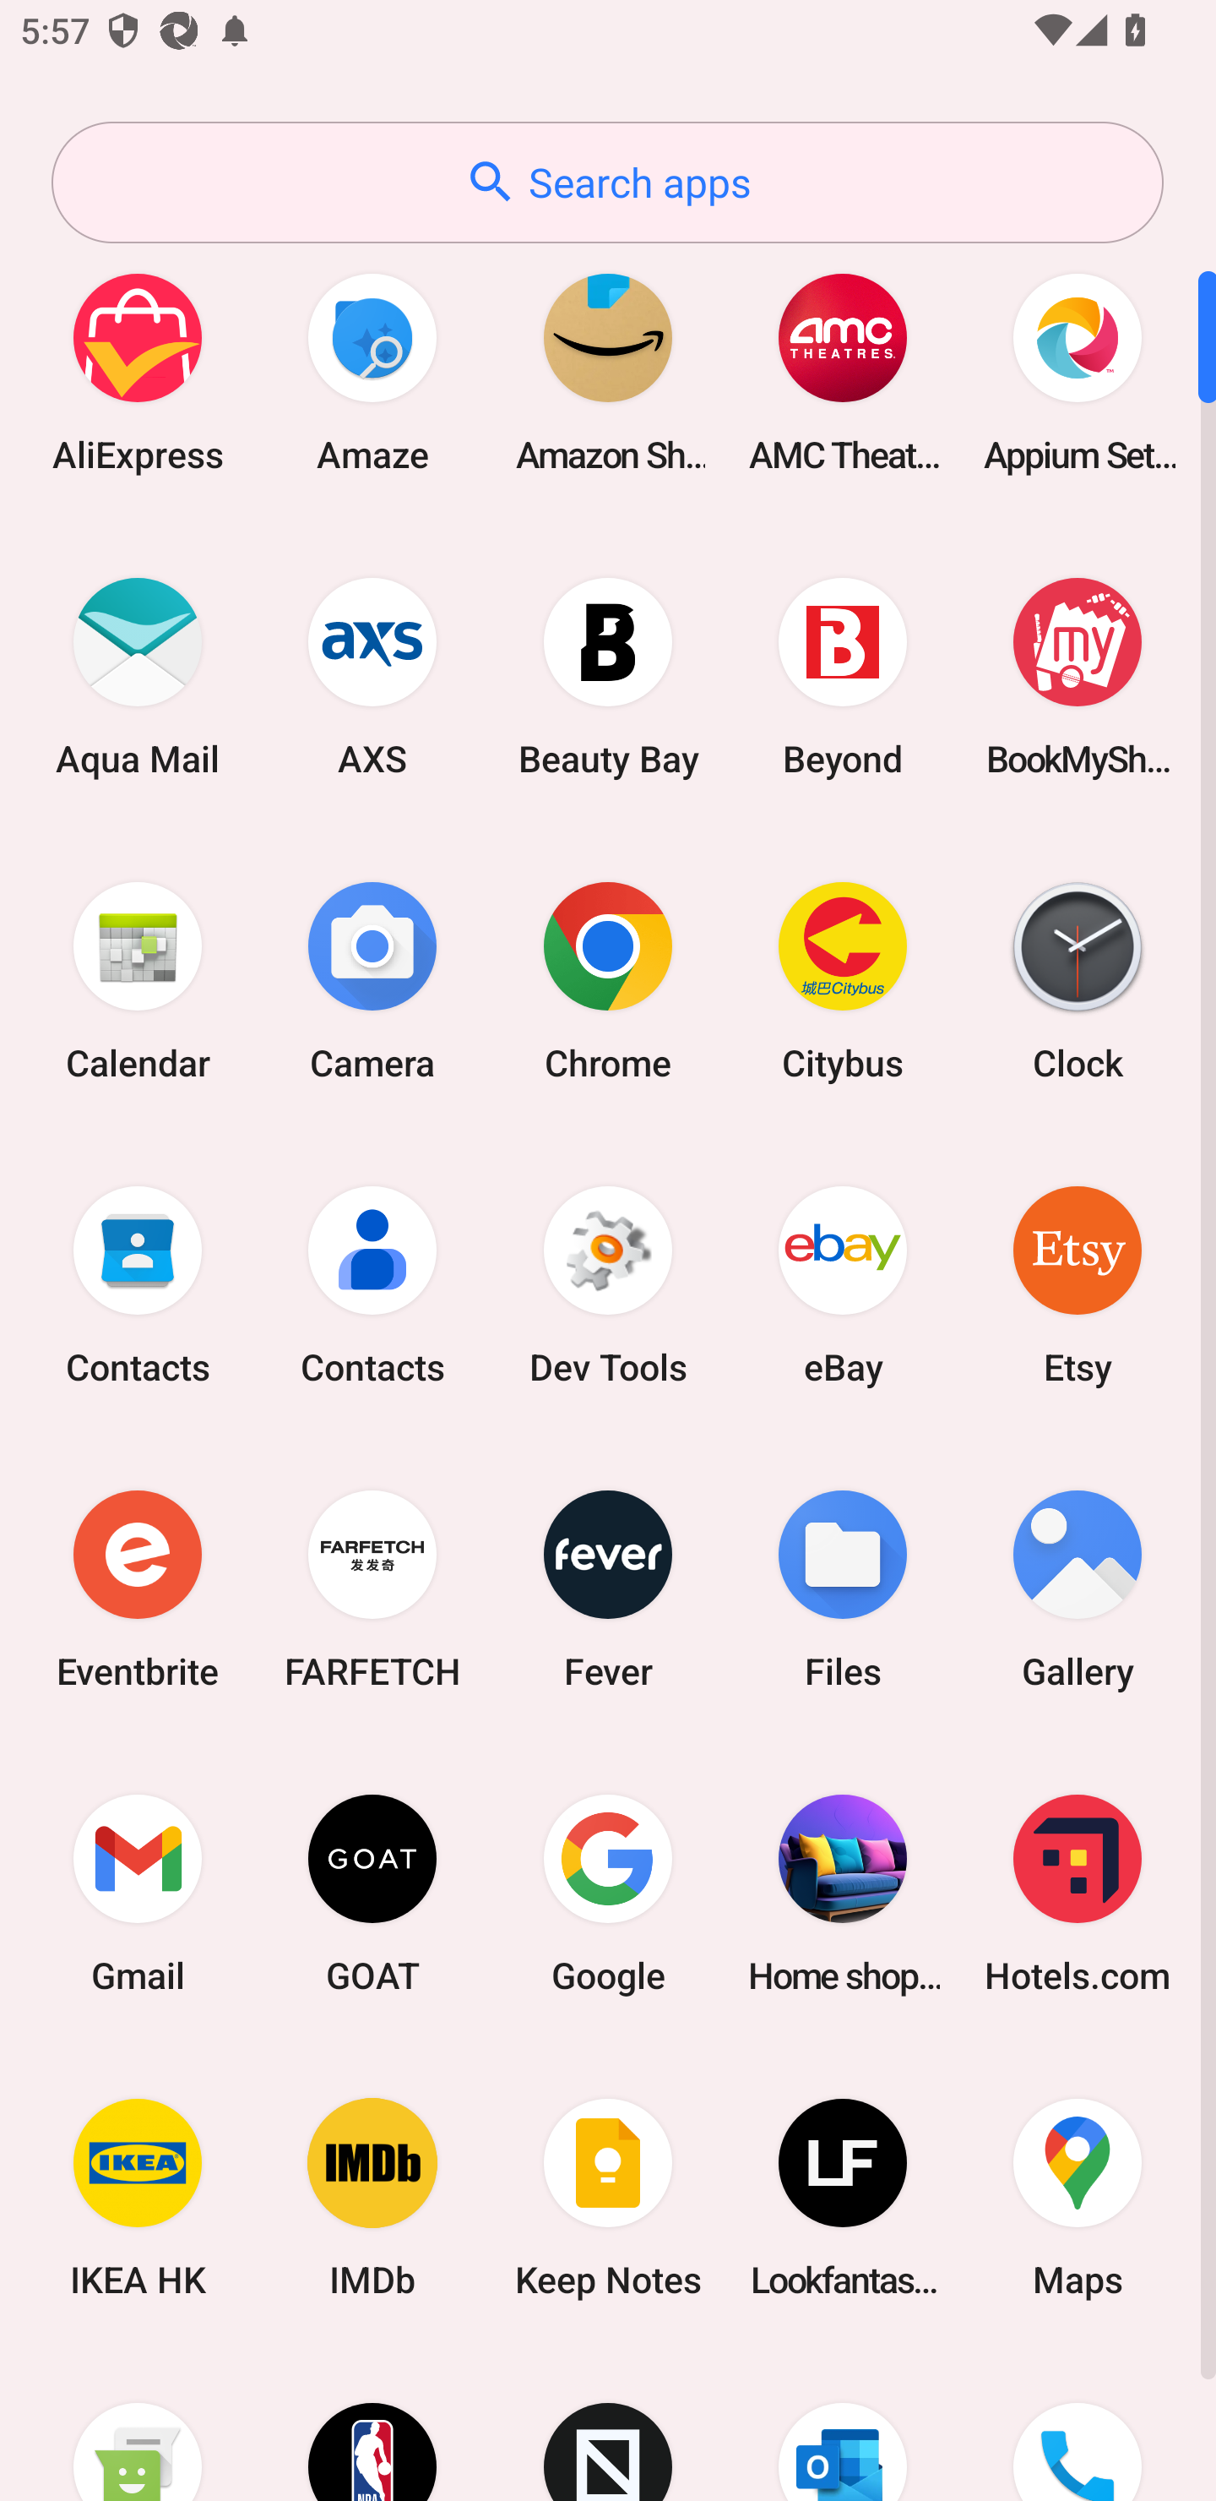  Describe the element at coordinates (372, 2199) in the screenshot. I see `IMDb` at that location.